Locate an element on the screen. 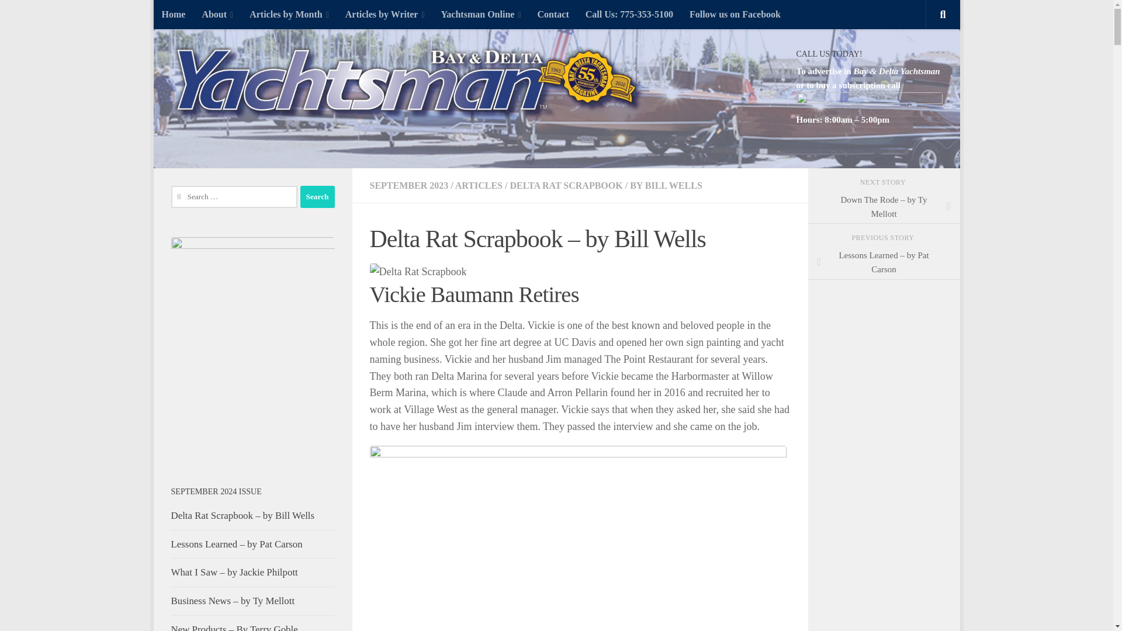  Skip to content is located at coordinates (199, 16).